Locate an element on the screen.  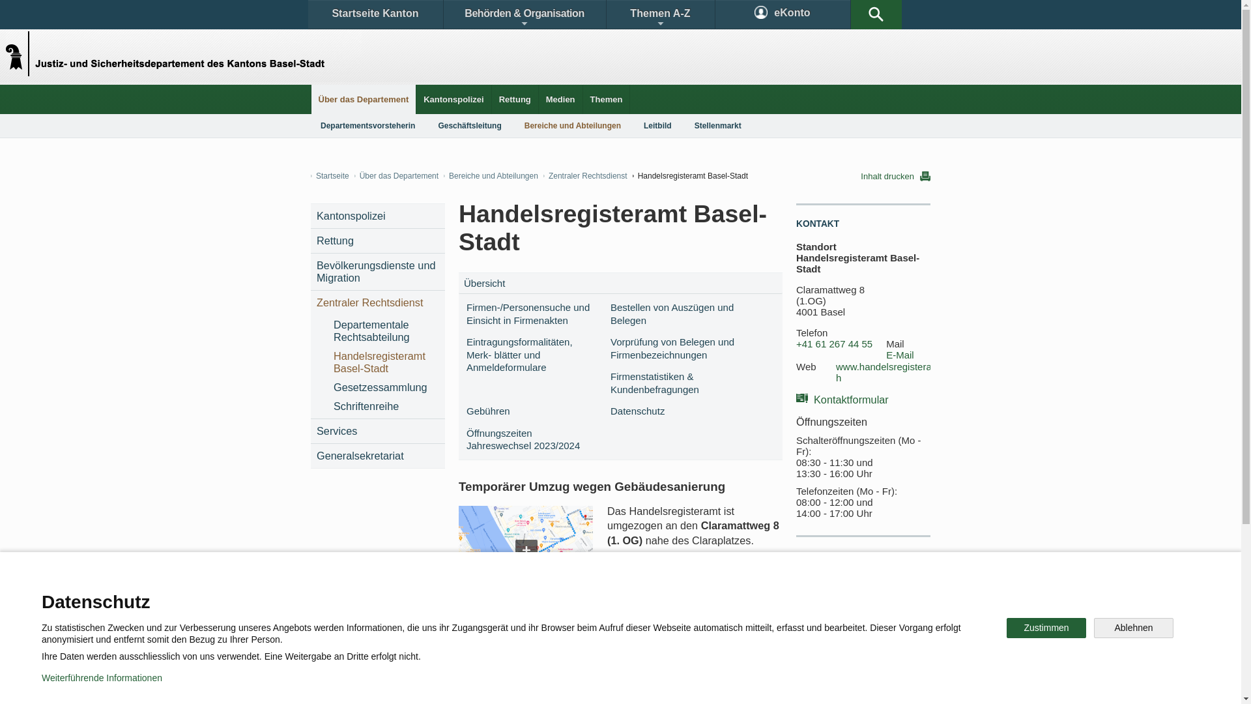
www.handelsregisteramt.bs.ch is located at coordinates (900, 373).